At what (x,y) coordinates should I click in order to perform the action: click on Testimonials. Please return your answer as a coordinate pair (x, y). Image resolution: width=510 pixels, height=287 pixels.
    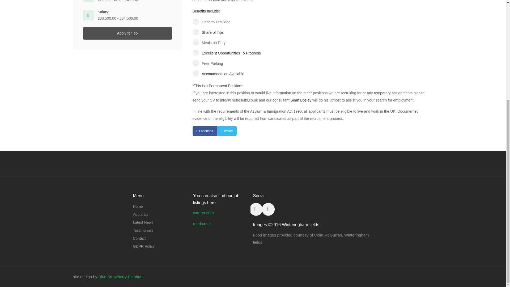
    Looking at the image, I should click on (143, 230).